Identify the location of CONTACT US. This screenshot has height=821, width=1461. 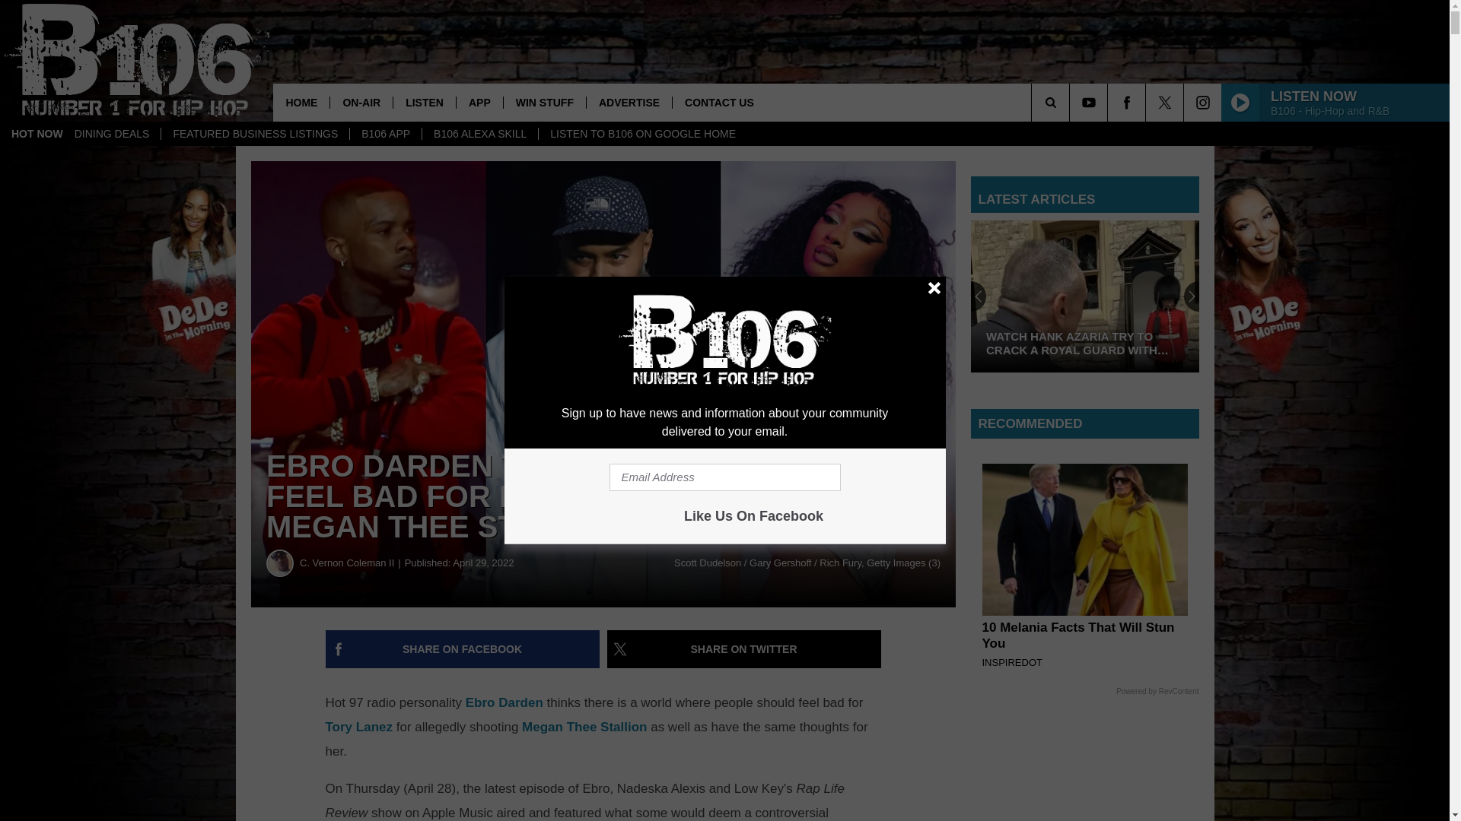
(718, 102).